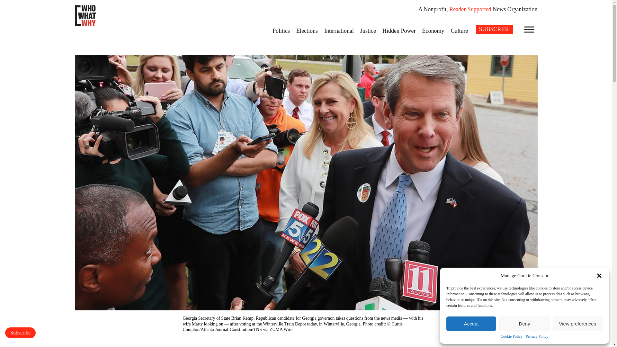 Image resolution: width=617 pixels, height=347 pixels. What do you see at coordinates (20, 333) in the screenshot?
I see `Subscribe` at bounding box center [20, 333].